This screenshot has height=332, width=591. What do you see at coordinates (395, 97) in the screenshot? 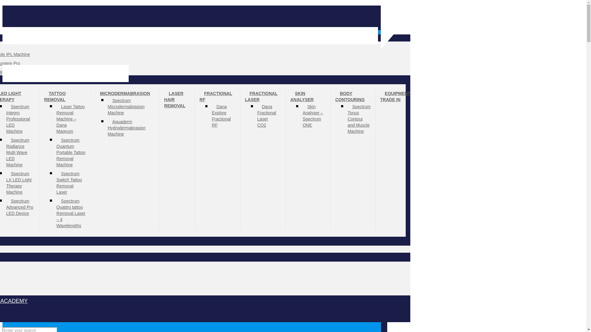
I see `EQUIPMENT TRADE IN` at bounding box center [395, 97].